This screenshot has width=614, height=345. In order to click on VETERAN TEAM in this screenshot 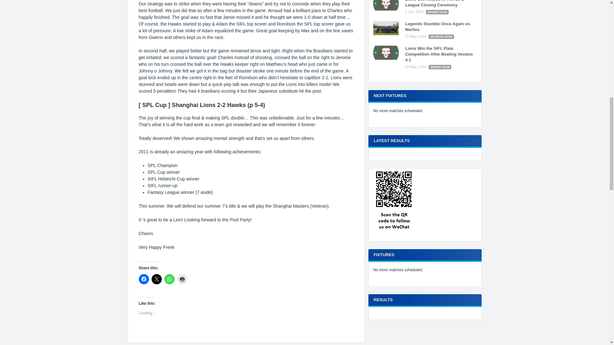, I will do `click(441, 37)`.